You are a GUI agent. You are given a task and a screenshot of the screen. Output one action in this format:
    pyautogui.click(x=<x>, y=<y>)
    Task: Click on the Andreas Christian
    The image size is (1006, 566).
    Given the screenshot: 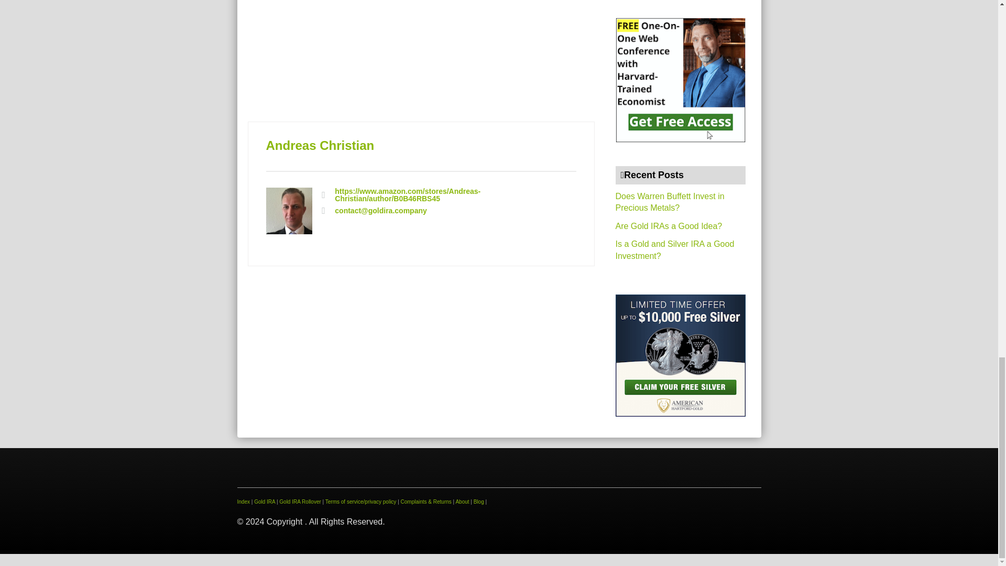 What is the action you would take?
    pyautogui.click(x=320, y=145)
    